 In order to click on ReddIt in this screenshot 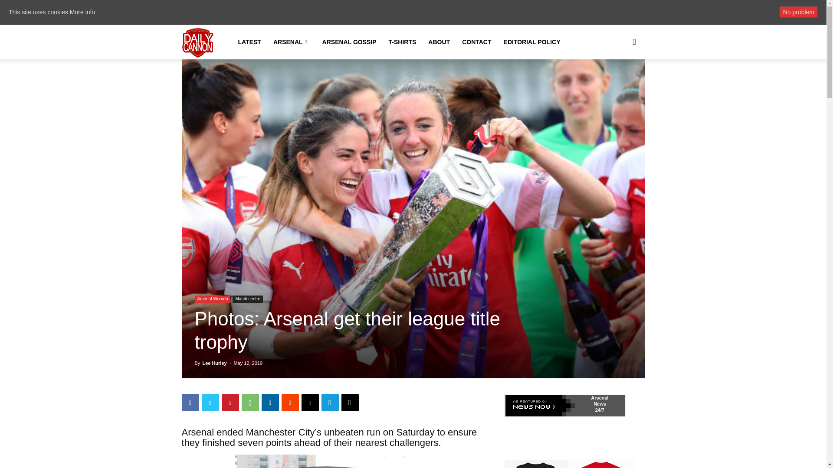, I will do `click(290, 403)`.